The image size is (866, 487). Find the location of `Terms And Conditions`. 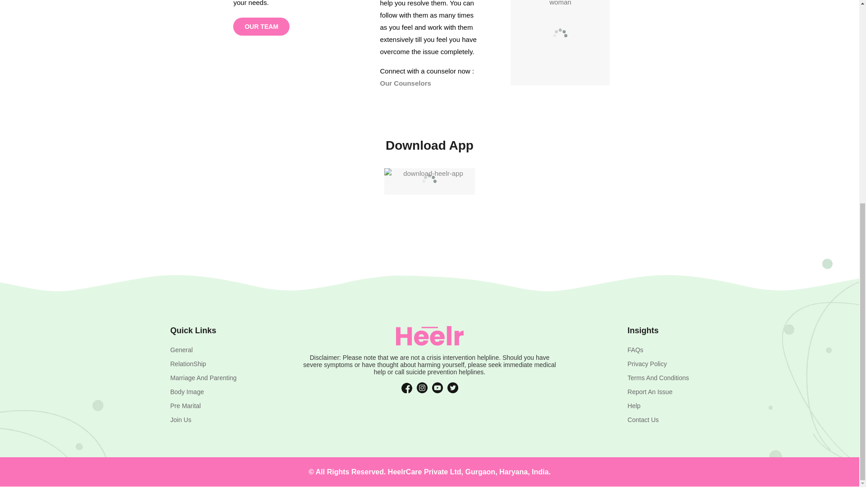

Terms And Conditions is located at coordinates (658, 378).